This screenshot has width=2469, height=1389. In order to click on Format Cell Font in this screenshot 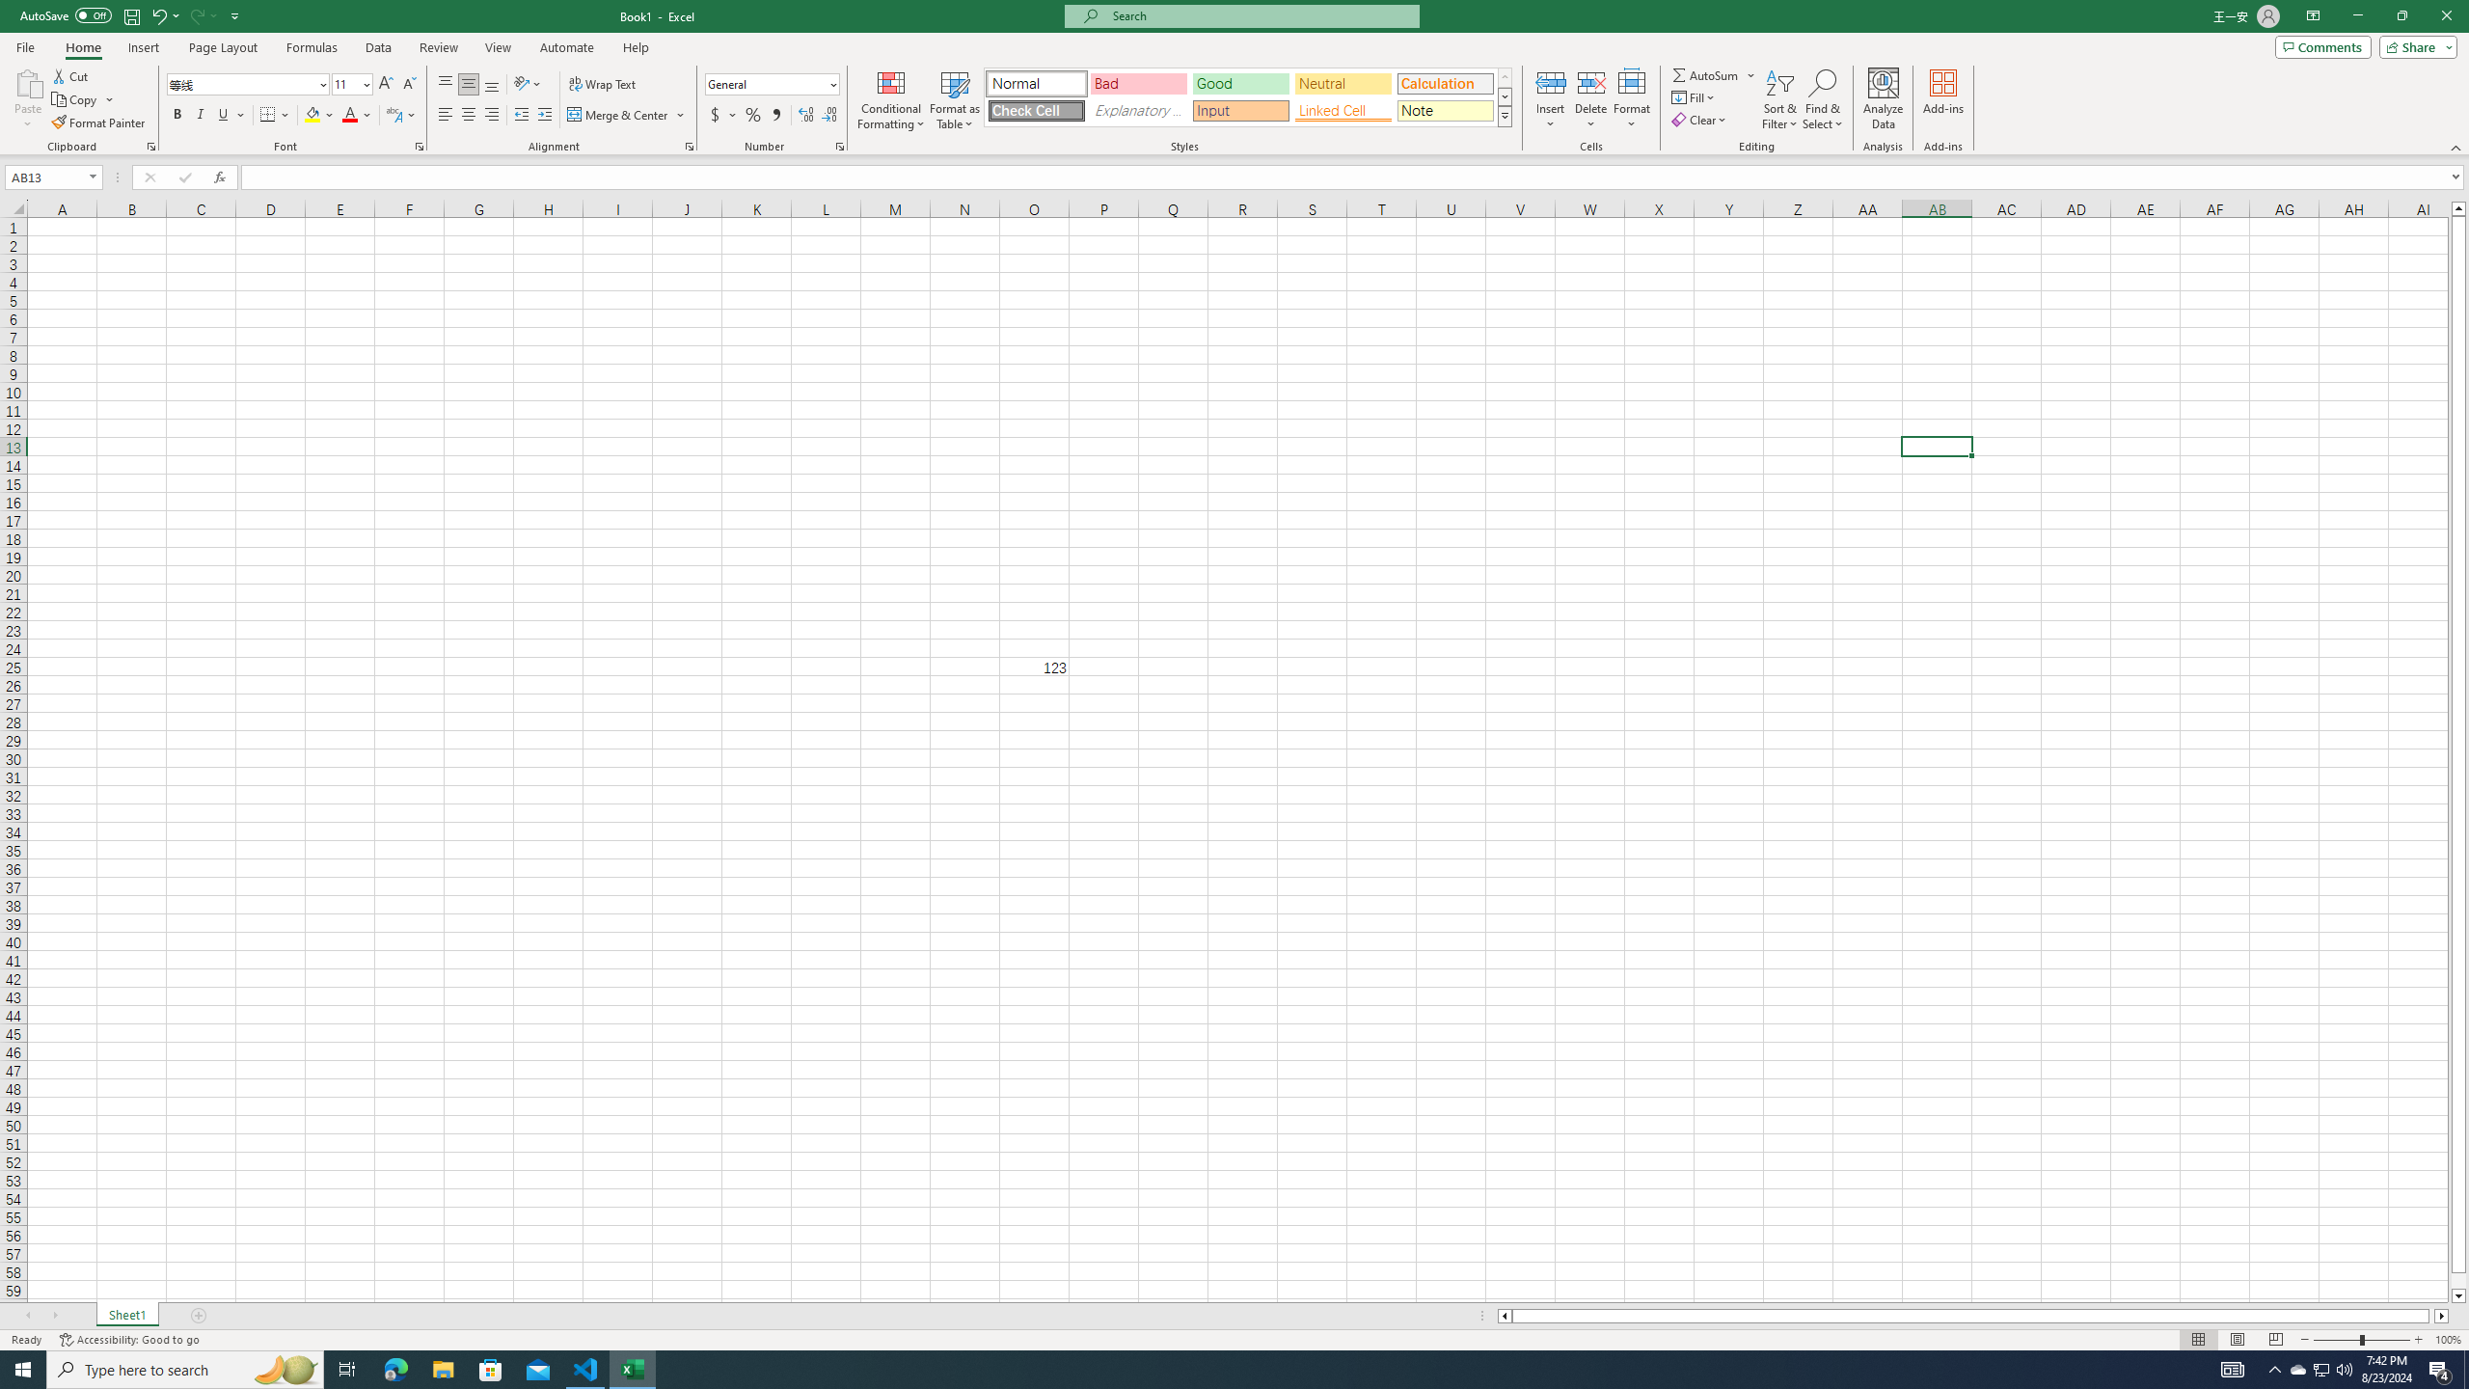, I will do `click(419, 147)`.